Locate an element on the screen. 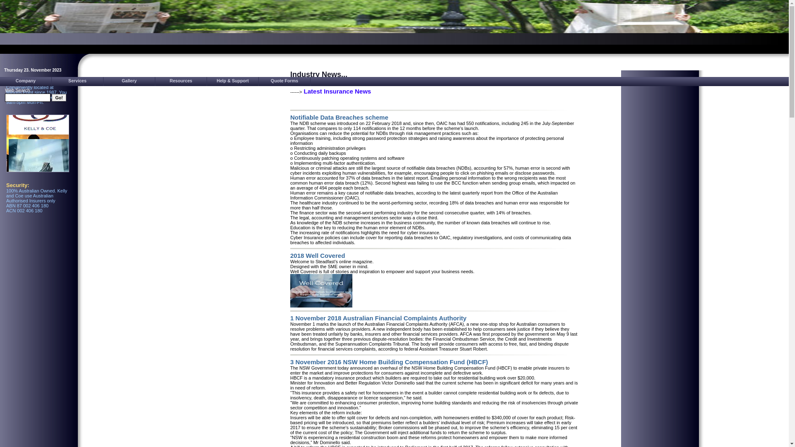 This screenshot has height=447, width=795. Company is located at coordinates (26, 82).